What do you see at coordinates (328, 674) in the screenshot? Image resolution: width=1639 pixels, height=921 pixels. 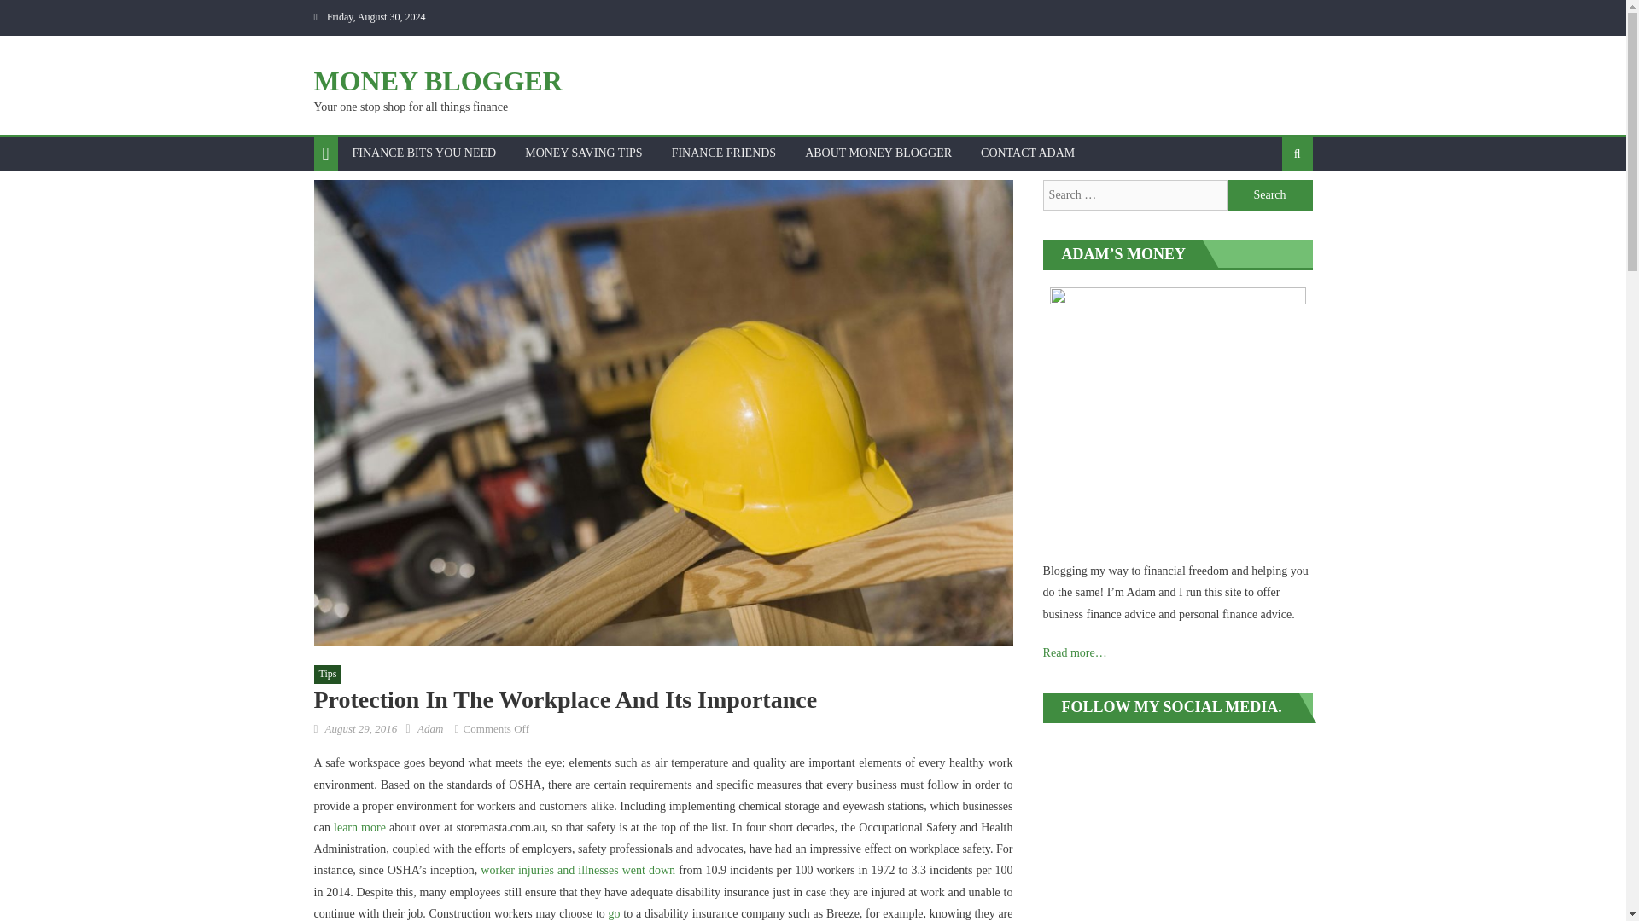 I see `Tips` at bounding box center [328, 674].